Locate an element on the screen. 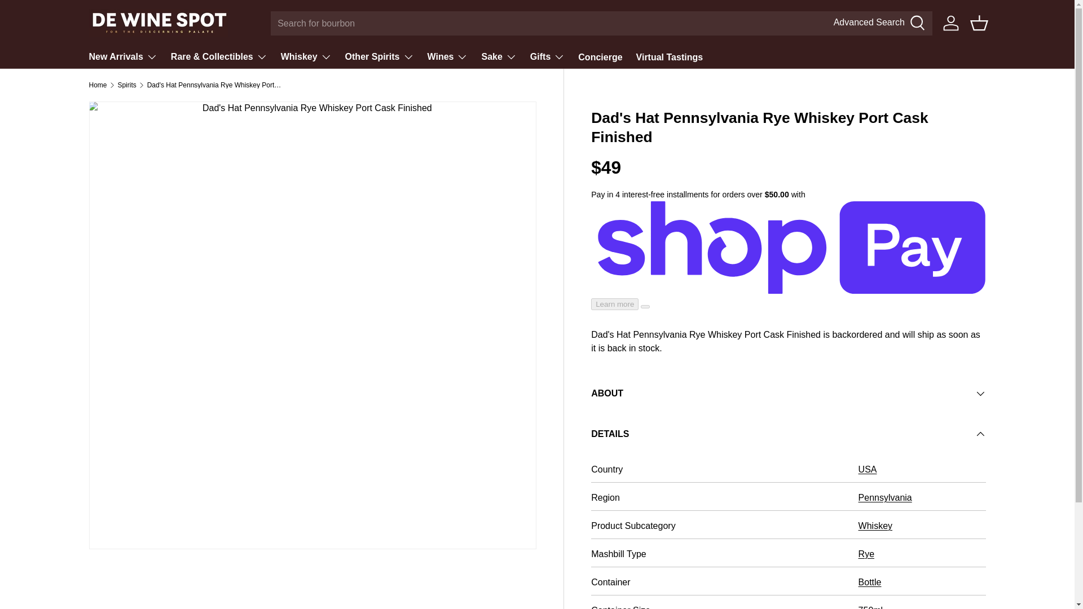 The width and height of the screenshot is (1083, 609). Basket is located at coordinates (979, 23).